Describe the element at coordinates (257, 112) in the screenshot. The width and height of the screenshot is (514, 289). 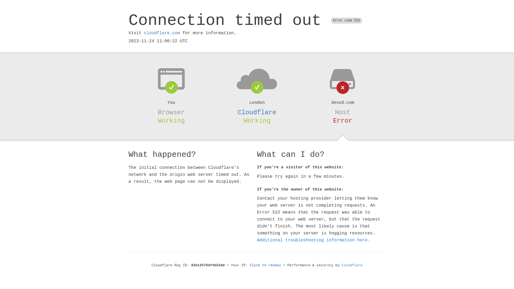
I see `Cloudflare` at that location.